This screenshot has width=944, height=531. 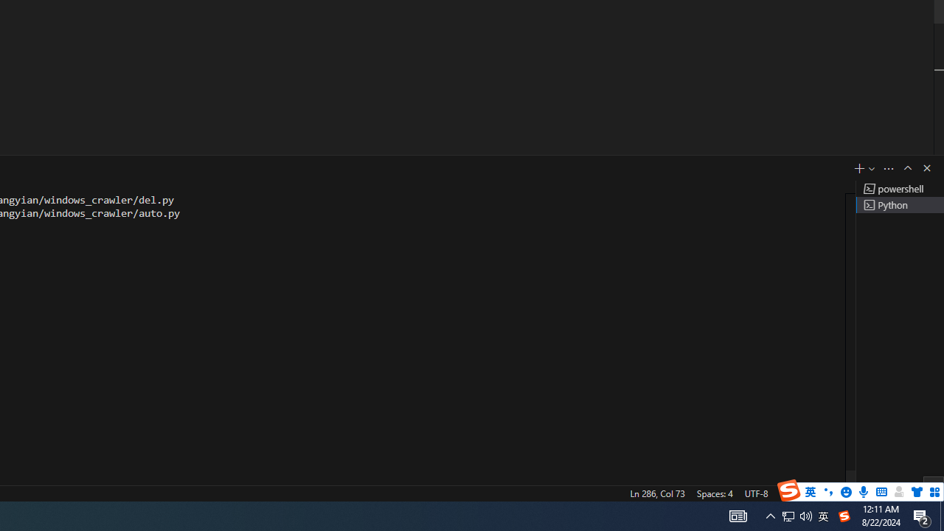 I want to click on Terminal 5 Python, so click(x=900, y=205).